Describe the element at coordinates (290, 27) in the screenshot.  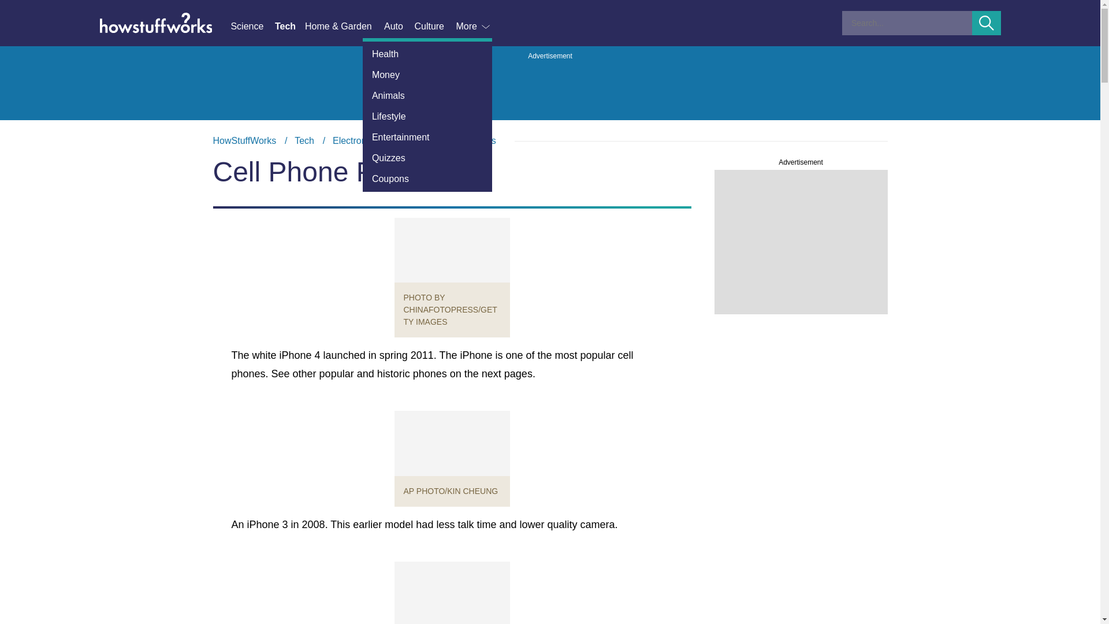
I see `Tech` at that location.